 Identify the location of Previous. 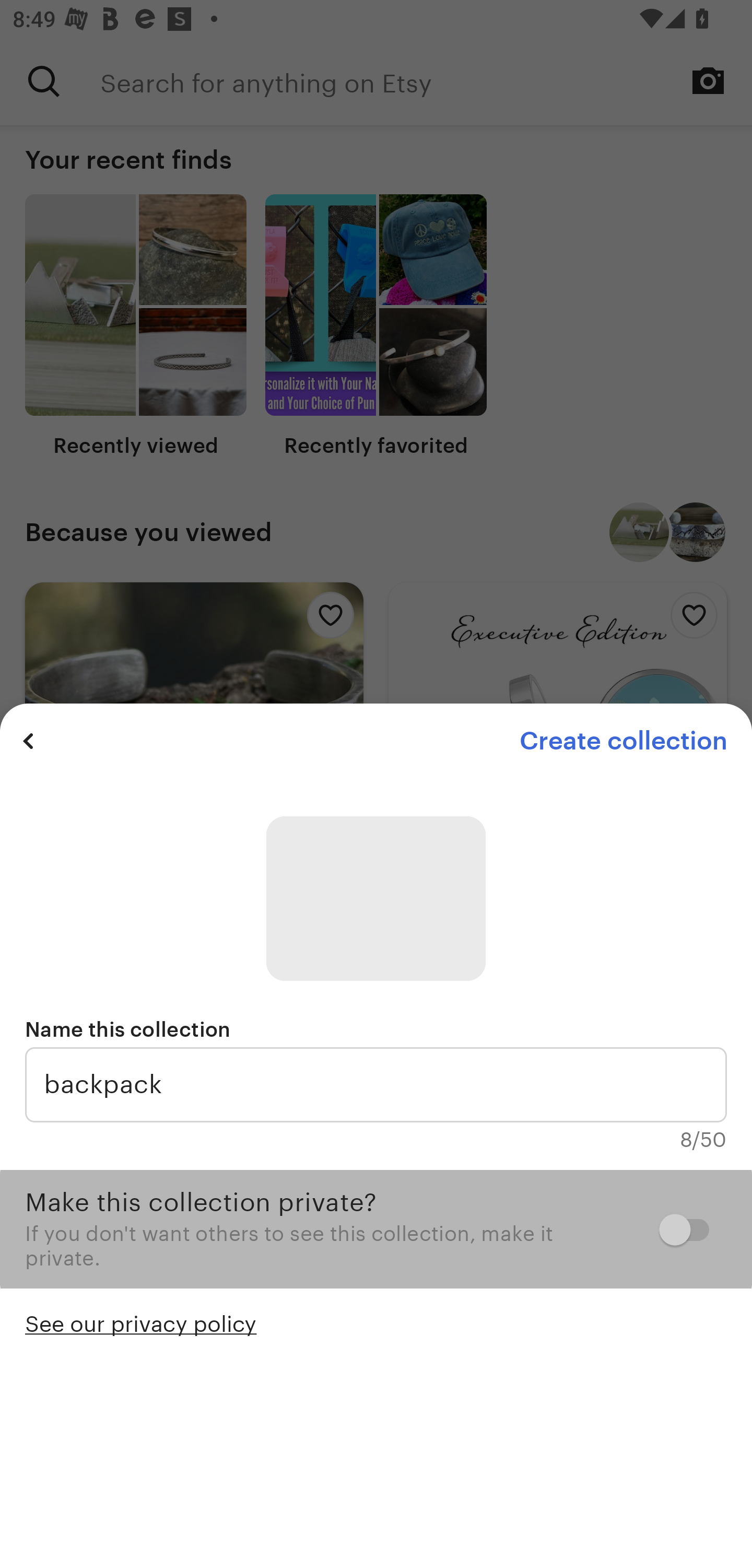
(28, 741).